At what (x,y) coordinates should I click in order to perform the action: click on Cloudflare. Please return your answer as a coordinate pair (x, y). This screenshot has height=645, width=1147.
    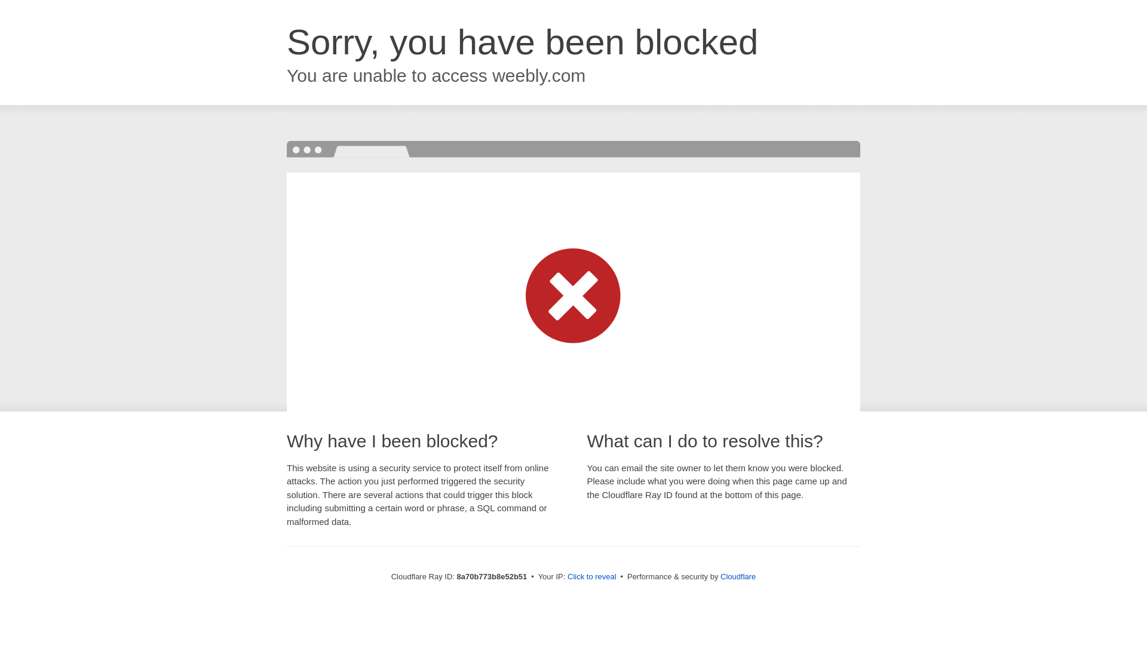
    Looking at the image, I should click on (738, 576).